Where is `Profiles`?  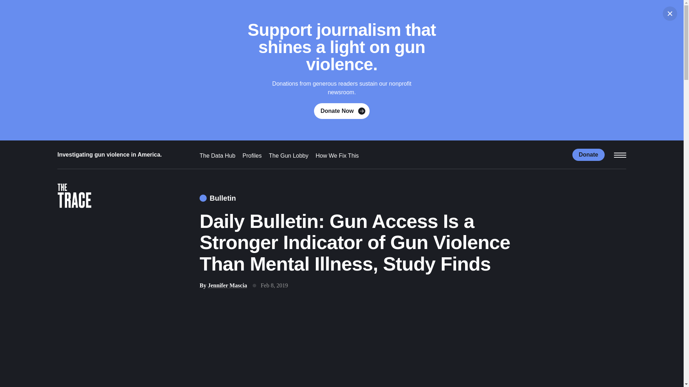
Profiles is located at coordinates (252, 156).